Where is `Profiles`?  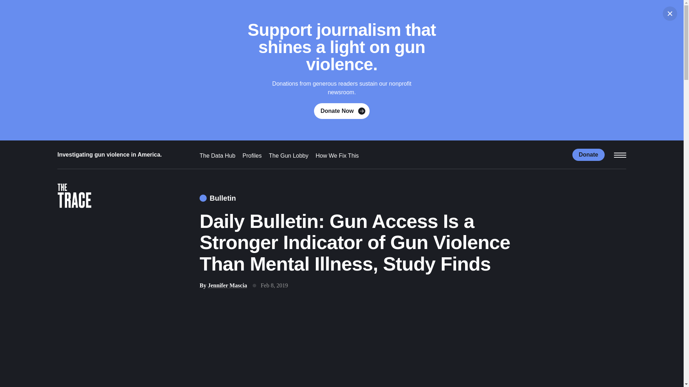
Profiles is located at coordinates (252, 156).